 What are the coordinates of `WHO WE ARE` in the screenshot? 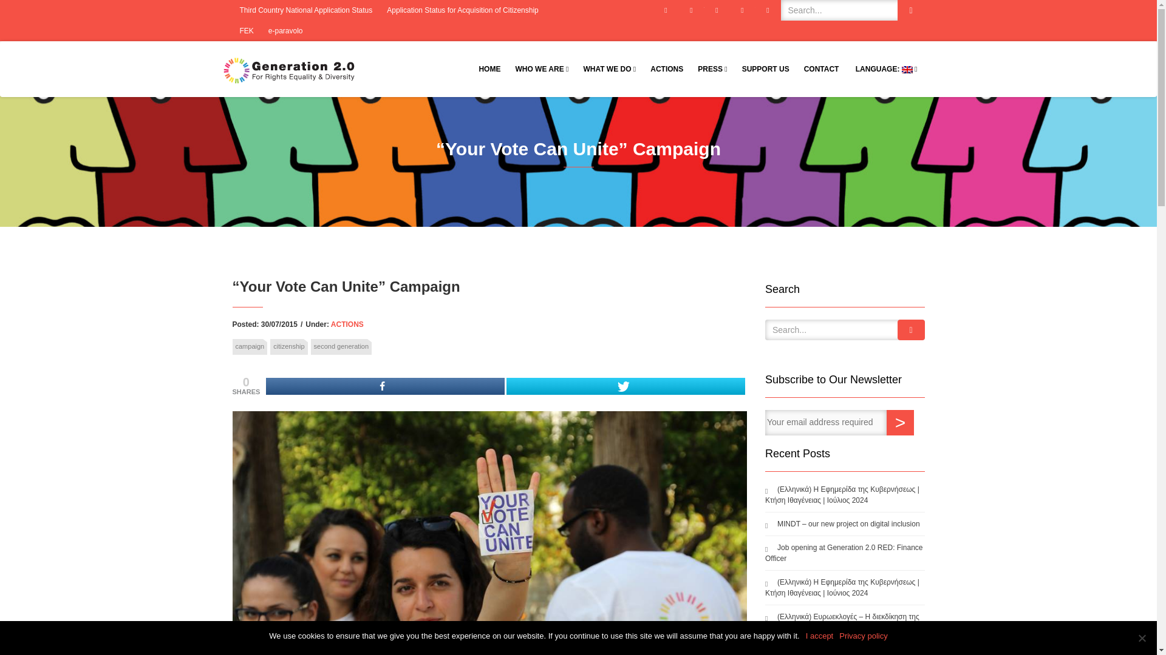 It's located at (542, 69).